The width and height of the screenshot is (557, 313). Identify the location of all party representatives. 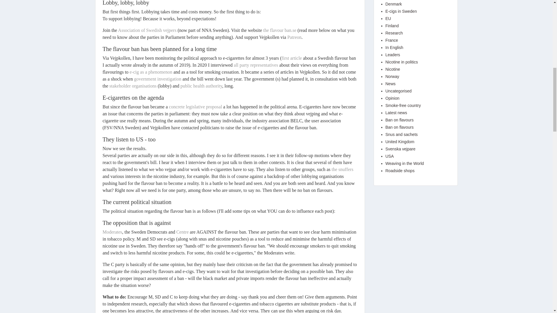
(256, 65).